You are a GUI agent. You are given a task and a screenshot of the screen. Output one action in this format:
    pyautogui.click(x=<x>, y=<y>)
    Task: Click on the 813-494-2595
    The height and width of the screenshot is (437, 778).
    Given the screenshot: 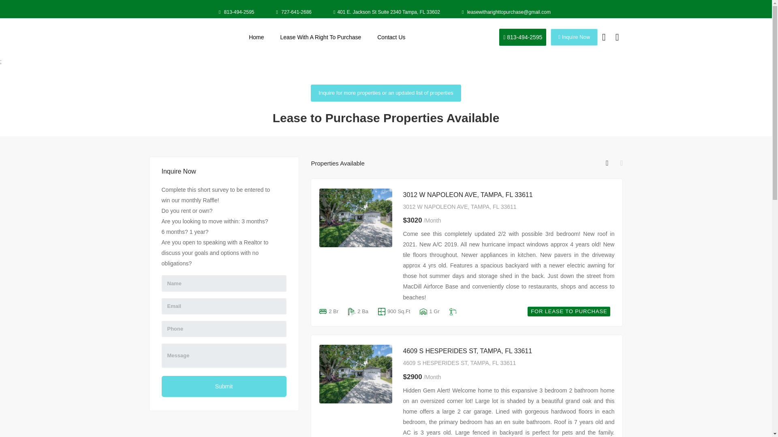 What is the action you would take?
    pyautogui.click(x=237, y=12)
    